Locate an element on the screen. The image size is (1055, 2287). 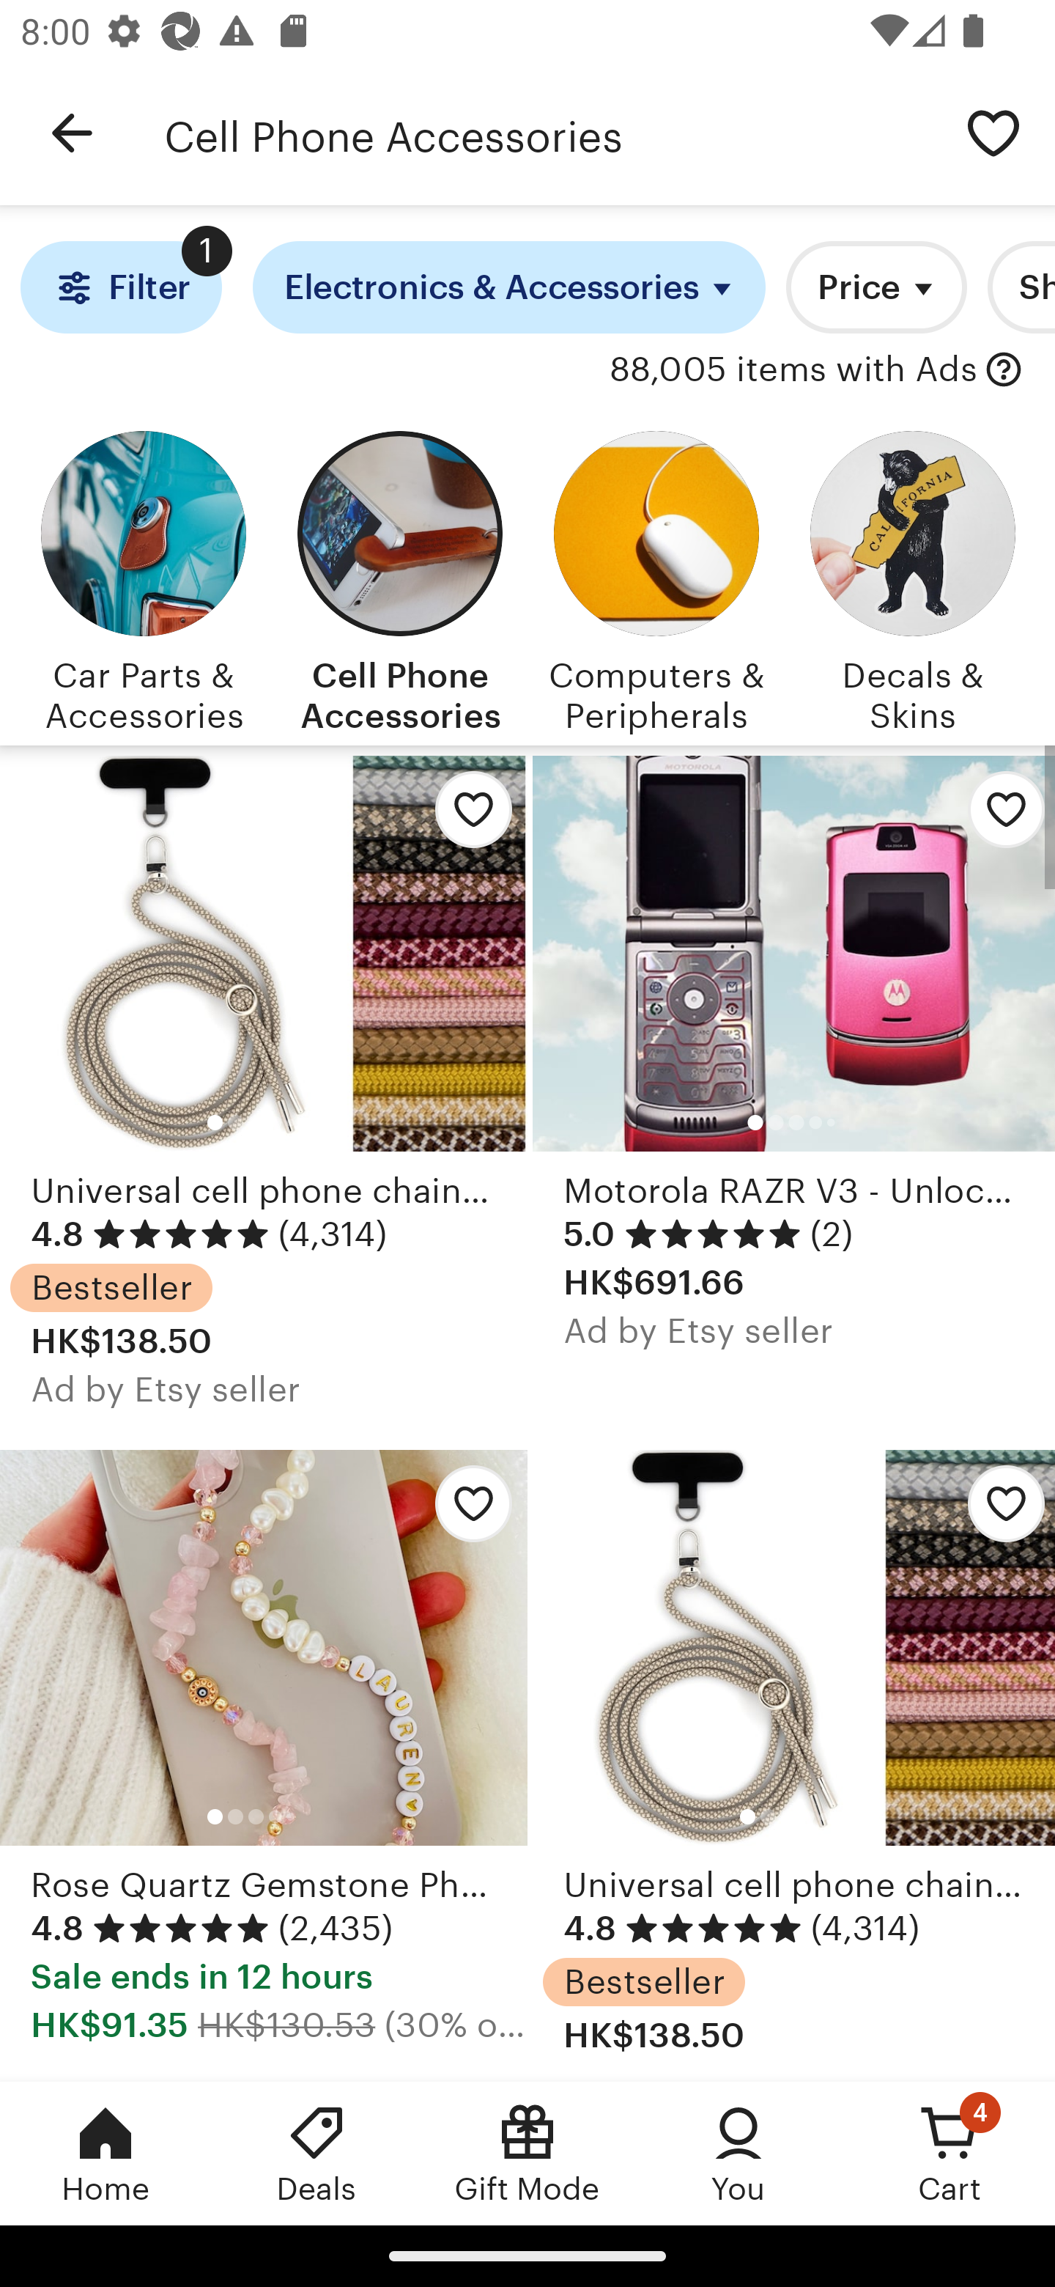
Price is located at coordinates (876, 287).